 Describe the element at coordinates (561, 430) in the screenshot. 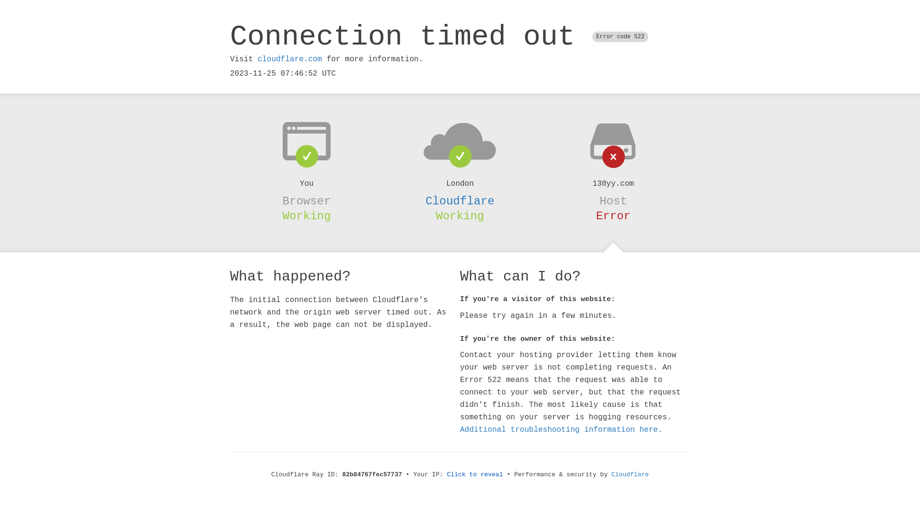

I see `Additional troubleshooting information here.` at that location.